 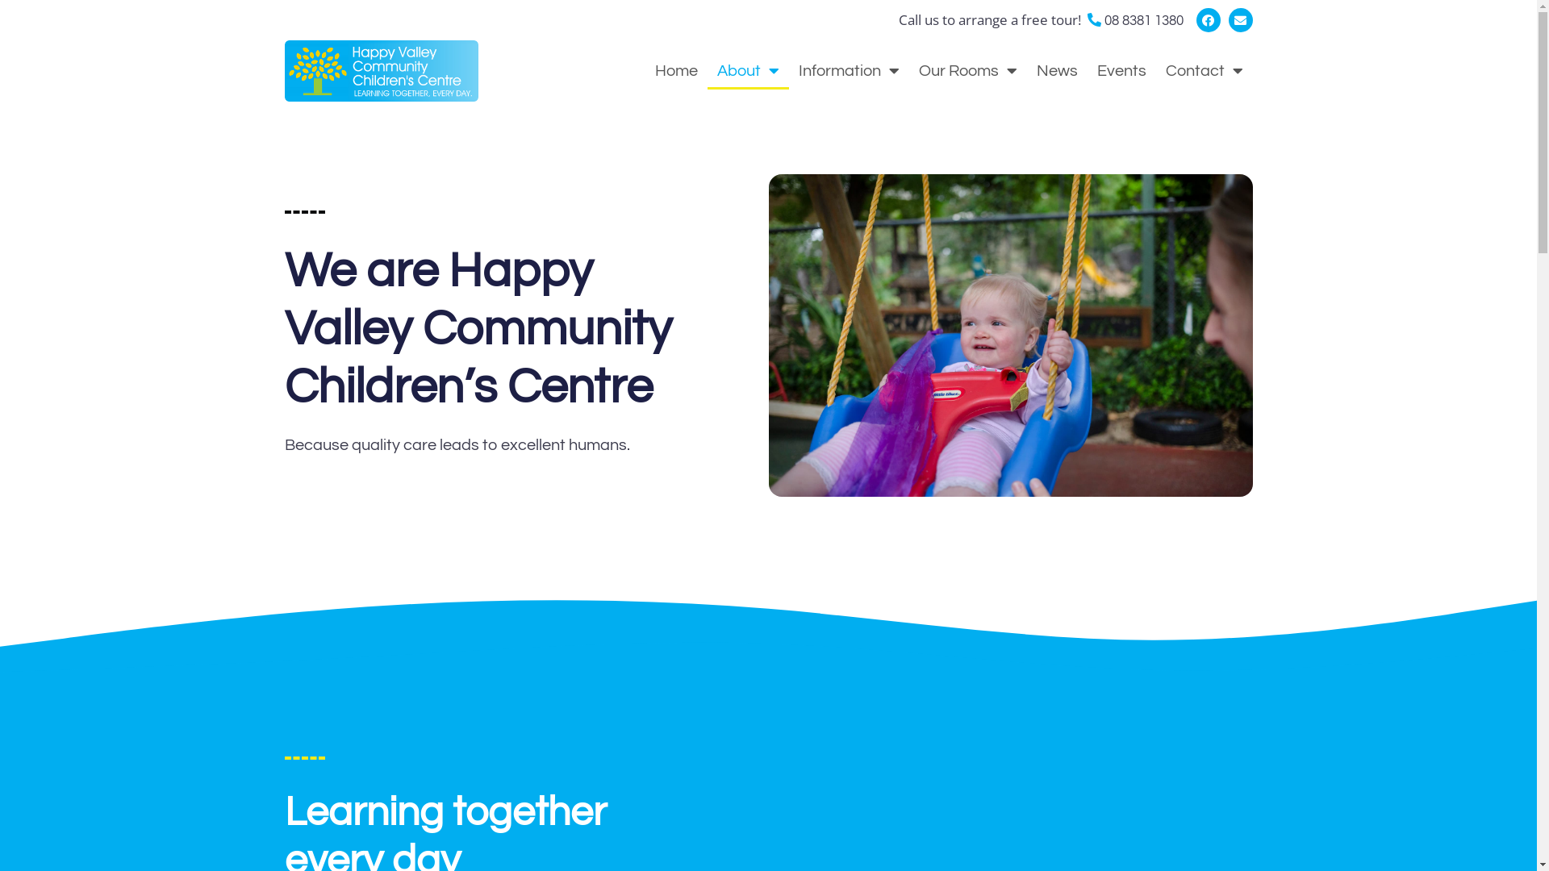 What do you see at coordinates (676, 71) in the screenshot?
I see `Home` at bounding box center [676, 71].